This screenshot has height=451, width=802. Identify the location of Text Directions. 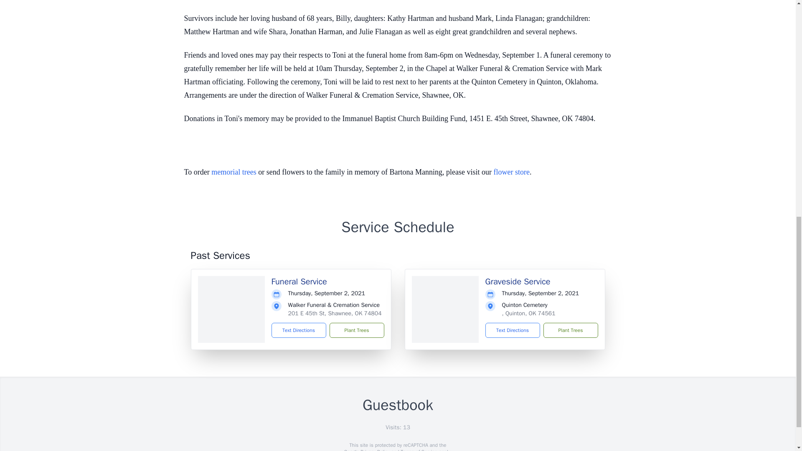
(512, 330).